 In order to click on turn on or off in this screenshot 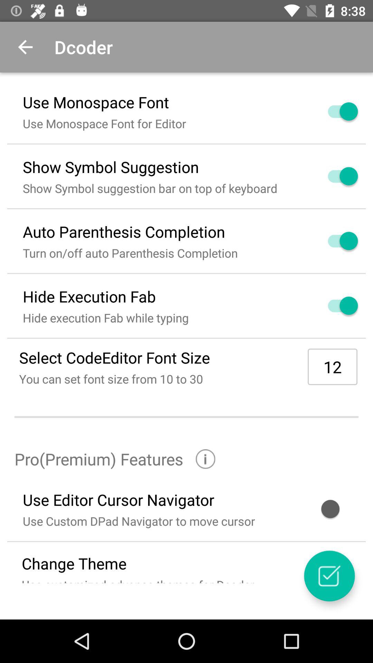, I will do `click(335, 241)`.